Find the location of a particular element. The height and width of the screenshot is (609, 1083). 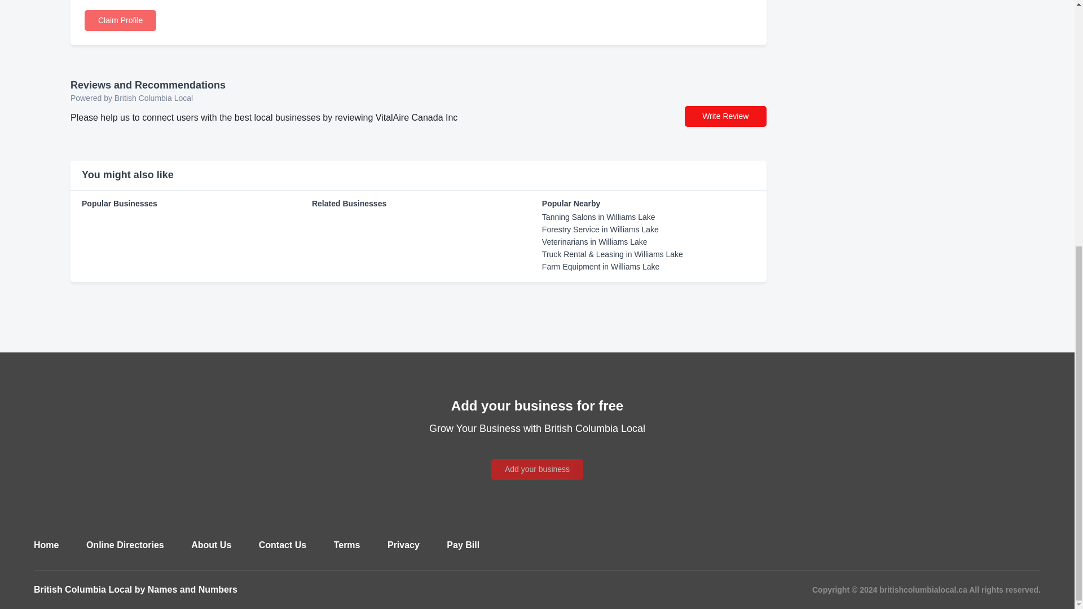

Add your business is located at coordinates (537, 469).